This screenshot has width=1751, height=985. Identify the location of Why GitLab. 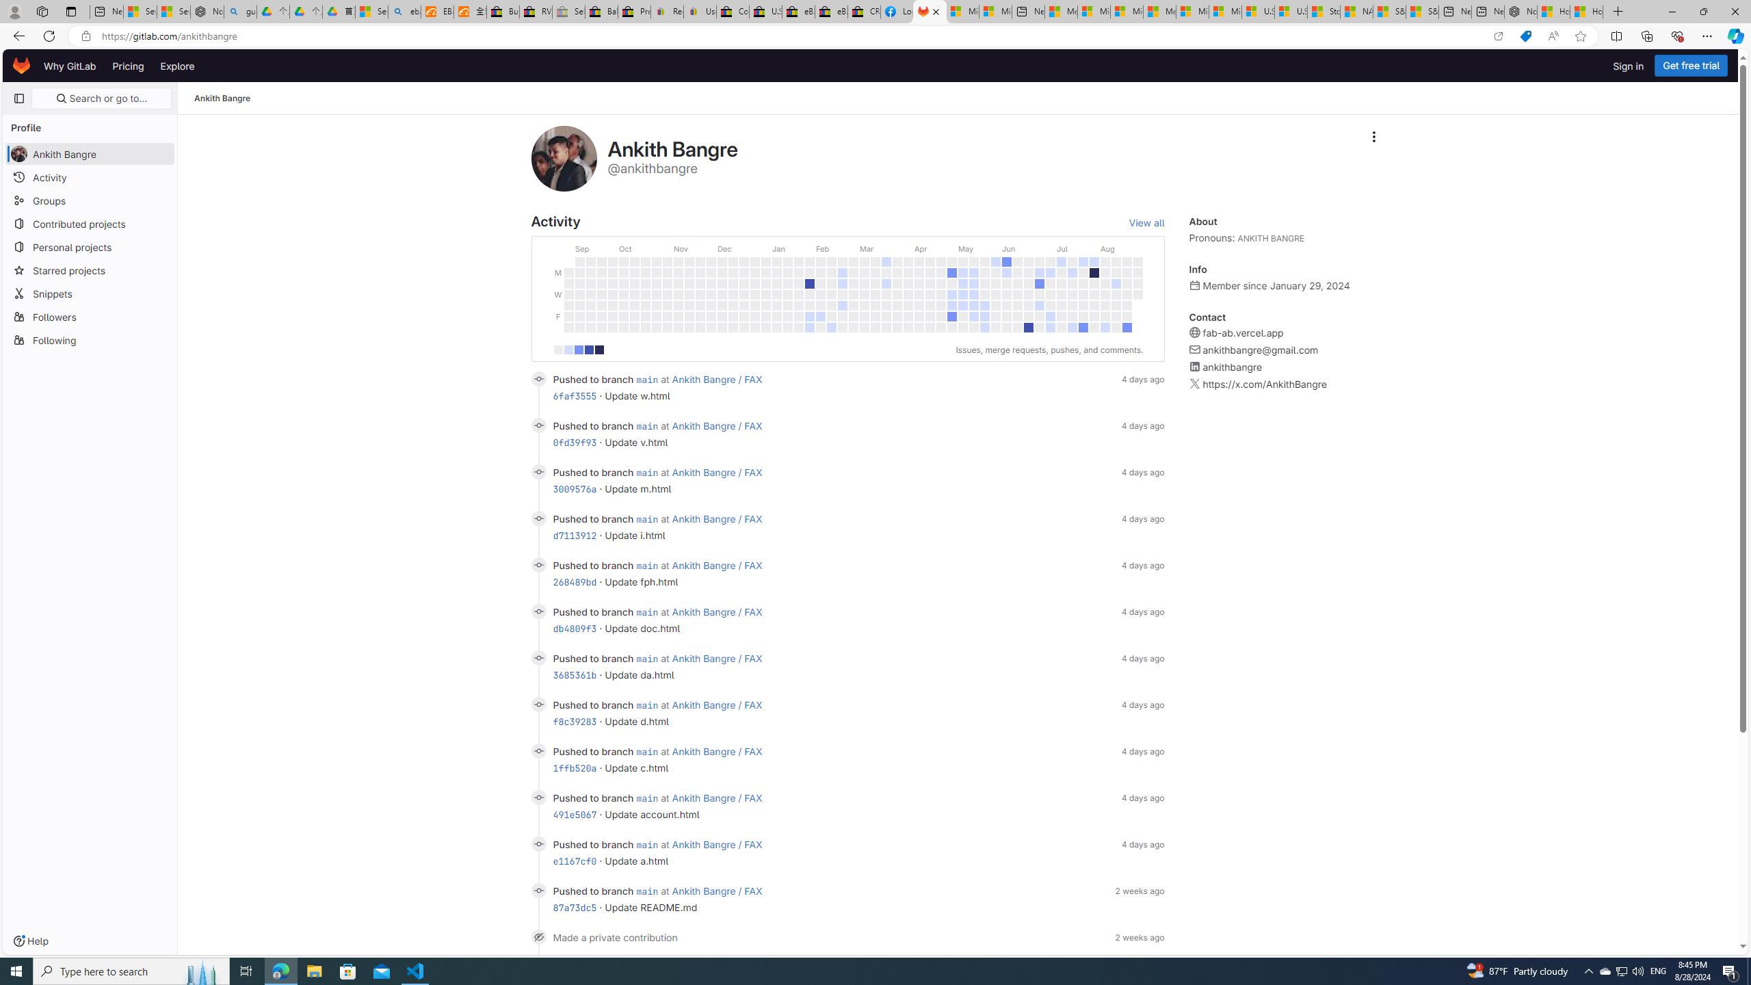
(70, 66).